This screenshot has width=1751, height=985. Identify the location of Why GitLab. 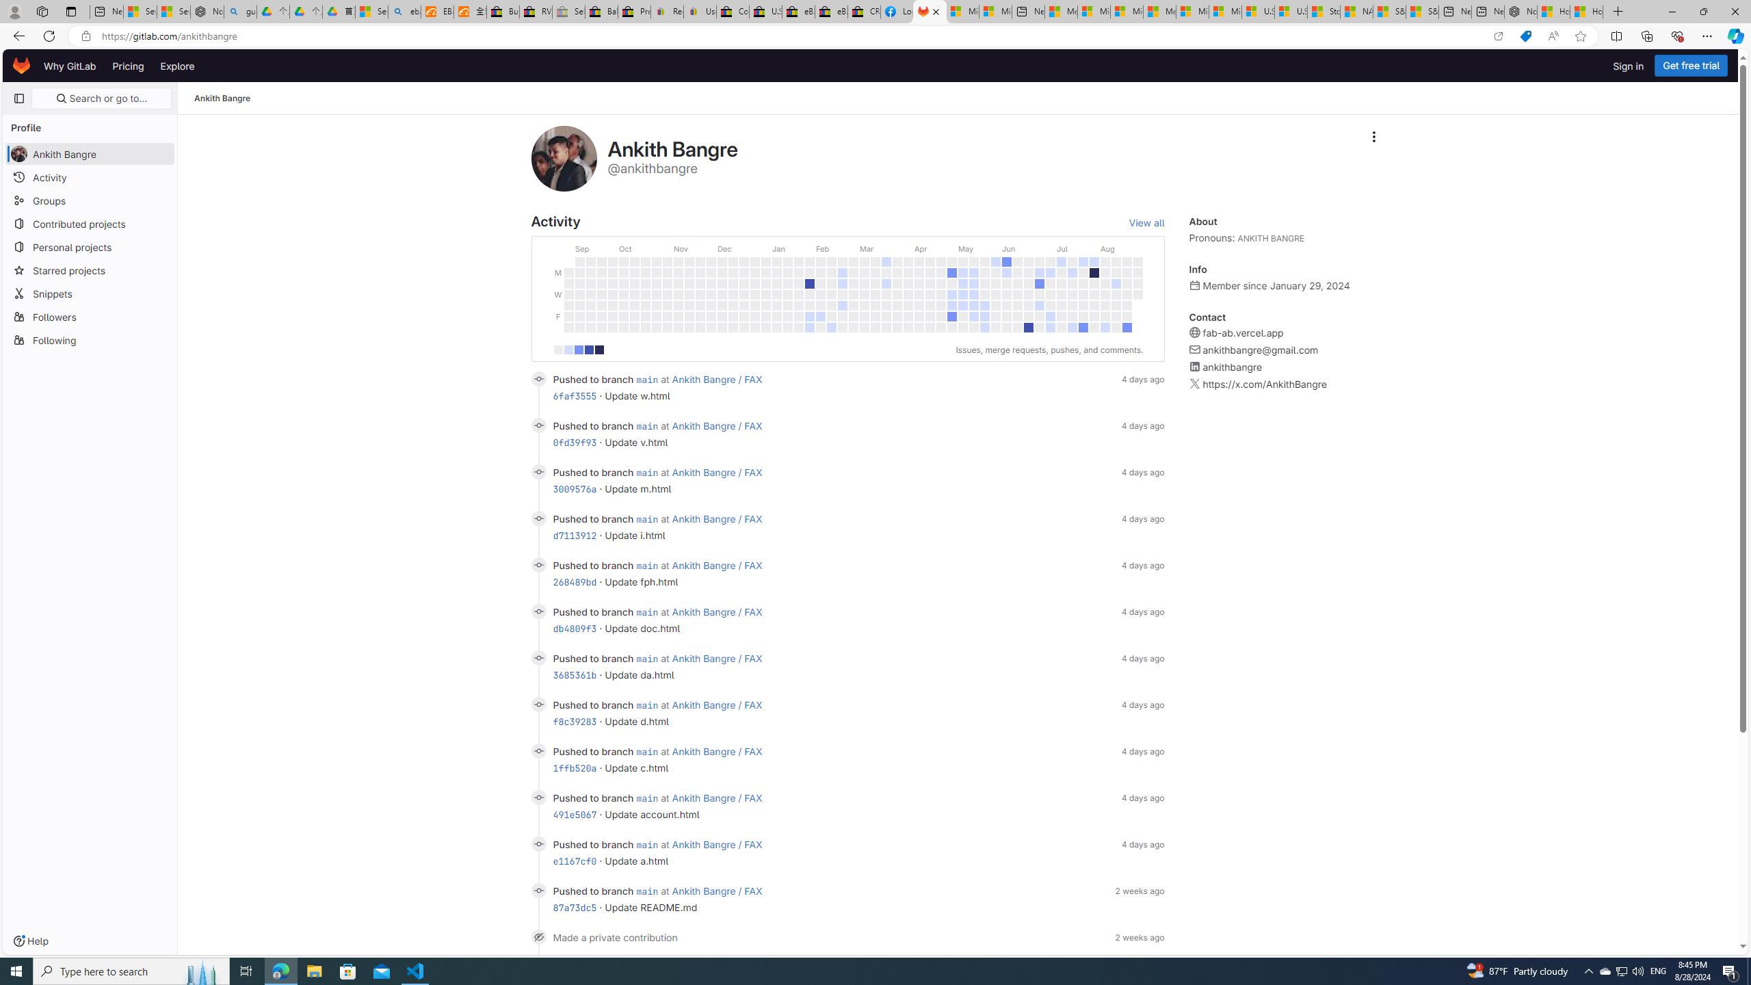
(70, 66).